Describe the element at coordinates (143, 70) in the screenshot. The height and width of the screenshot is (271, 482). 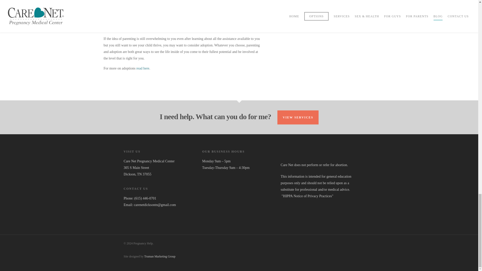
I see `read here` at that location.